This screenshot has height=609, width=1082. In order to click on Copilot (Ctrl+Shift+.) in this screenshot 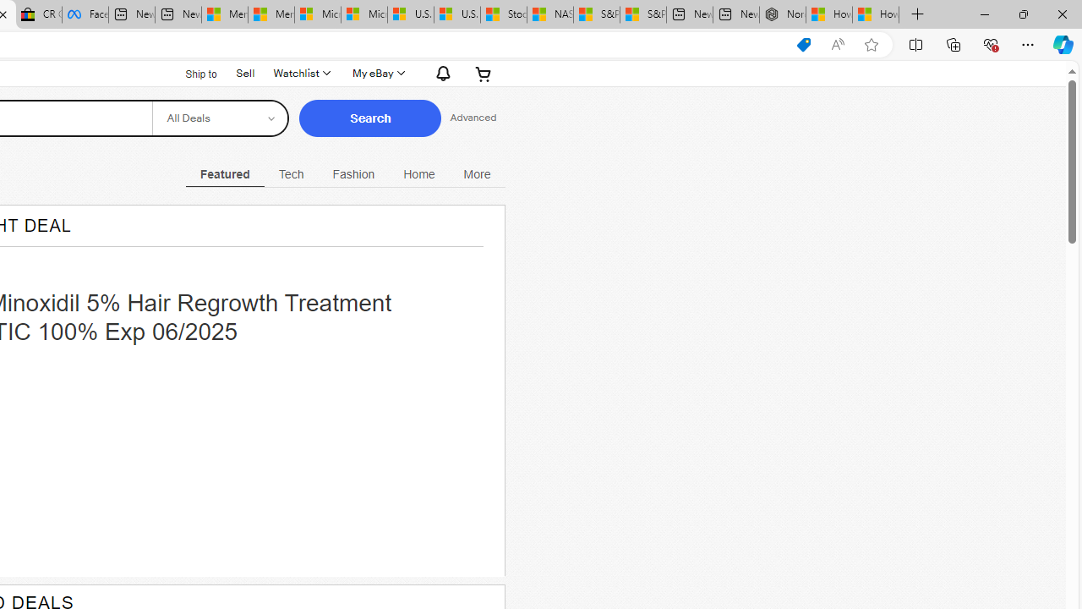, I will do `click(1063, 44)`.